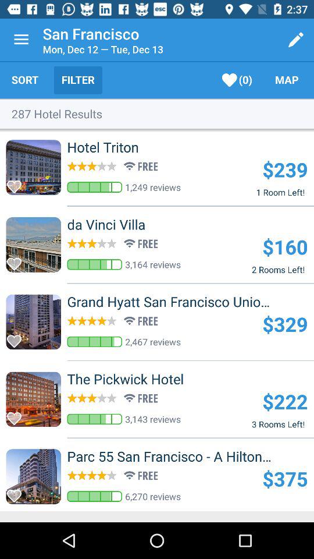 The height and width of the screenshot is (559, 314). Describe the element at coordinates (17, 415) in the screenshot. I see `favorite box` at that location.